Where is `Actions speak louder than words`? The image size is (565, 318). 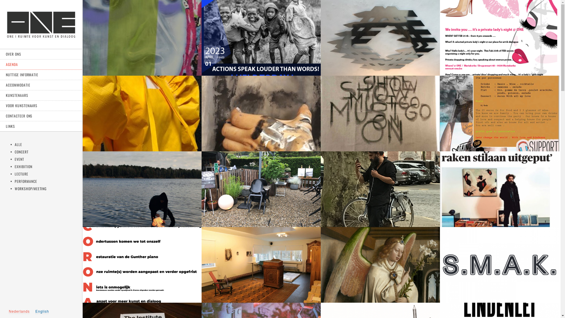
Actions speak louder than words is located at coordinates (261, 38).